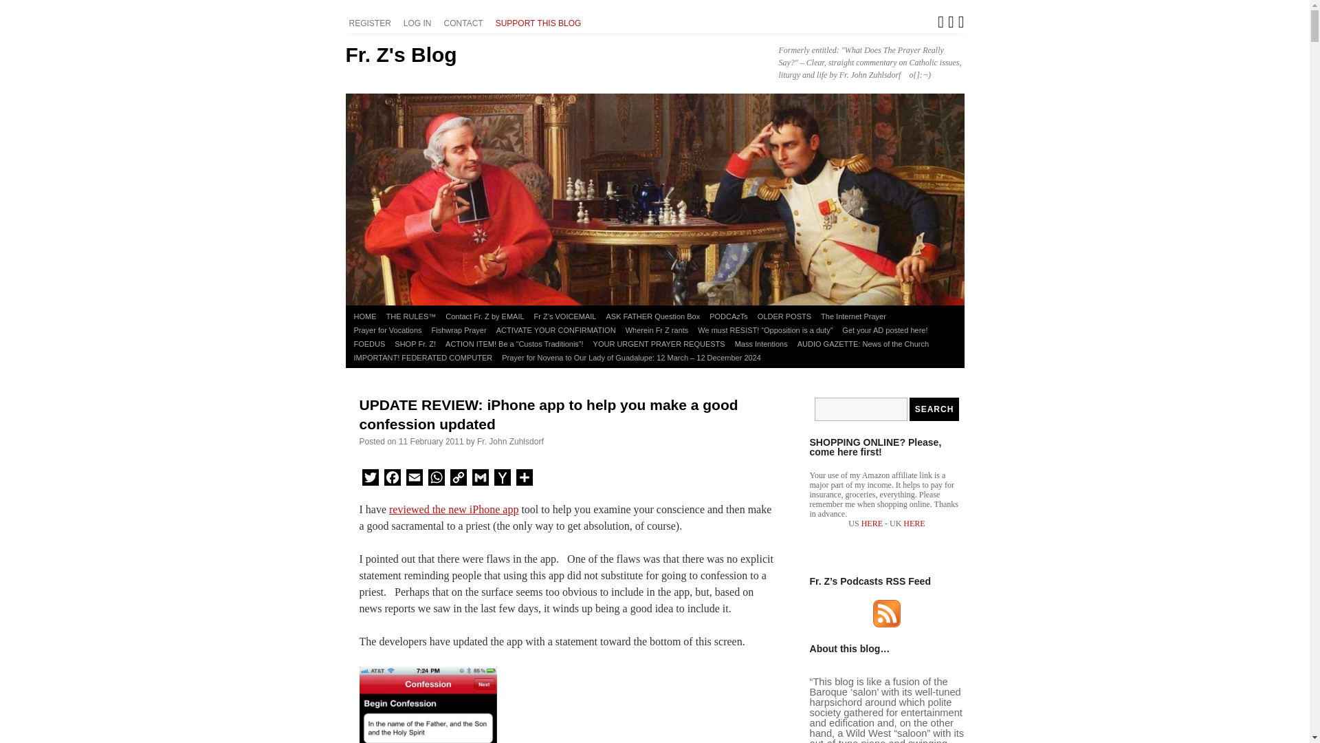 The width and height of the screenshot is (1320, 743). What do you see at coordinates (884, 330) in the screenshot?
I see `Get your AD posted here!` at bounding box center [884, 330].